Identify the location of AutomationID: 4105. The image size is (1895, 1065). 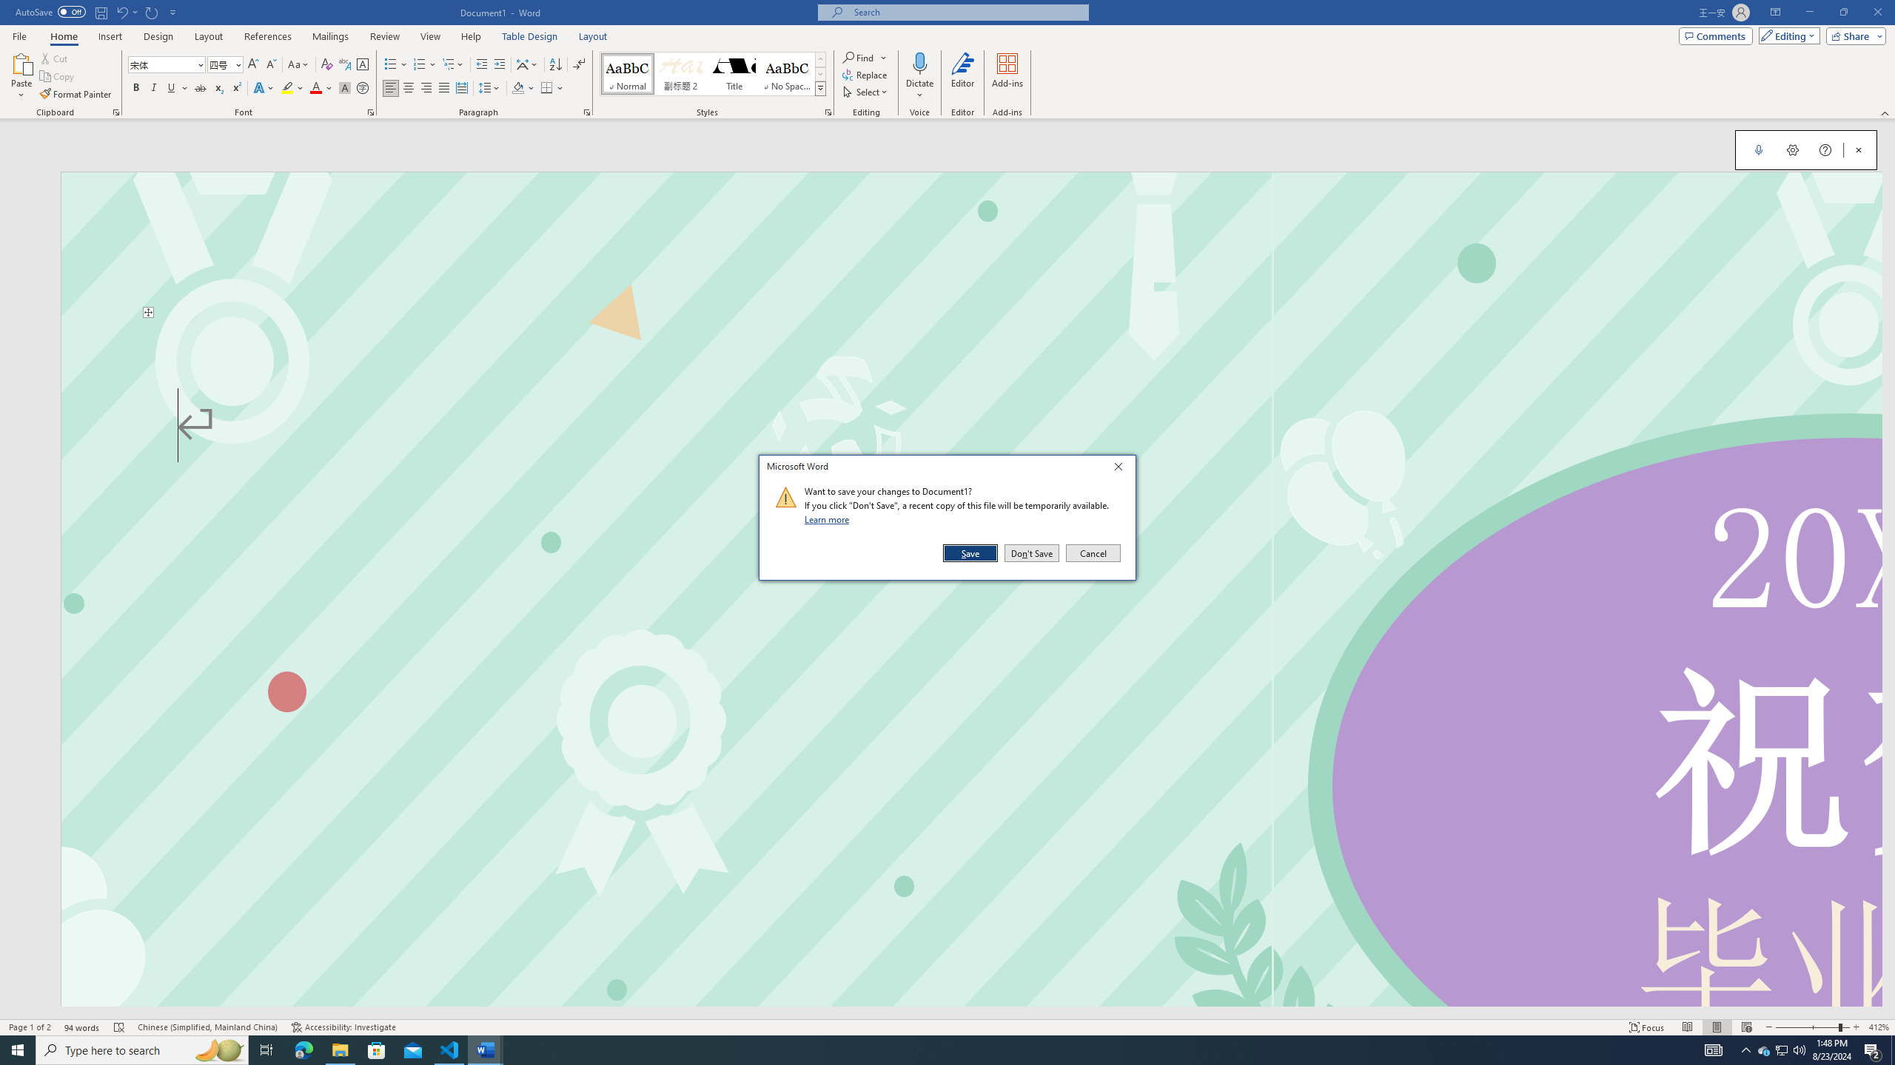
(1714, 1050).